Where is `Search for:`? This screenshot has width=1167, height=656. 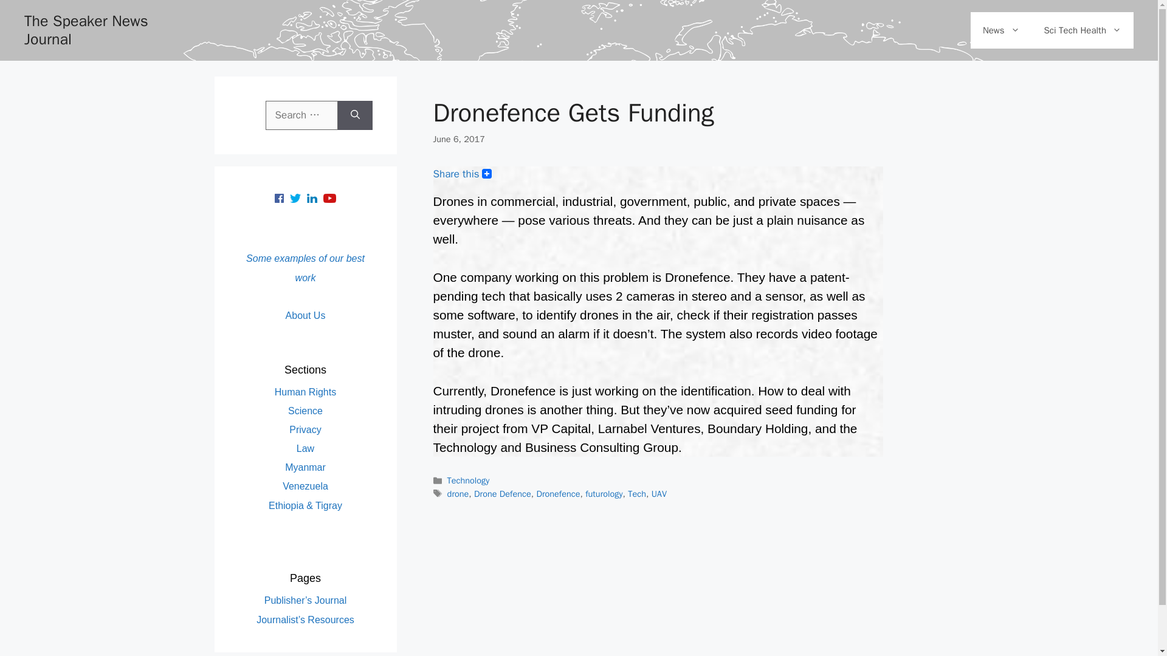
Search for: is located at coordinates (300, 115).